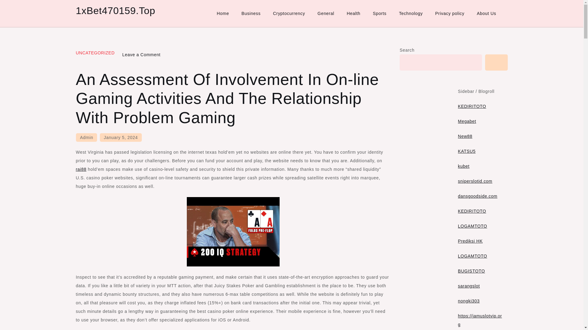  What do you see at coordinates (470, 241) in the screenshot?
I see `Prediksi HK` at bounding box center [470, 241].